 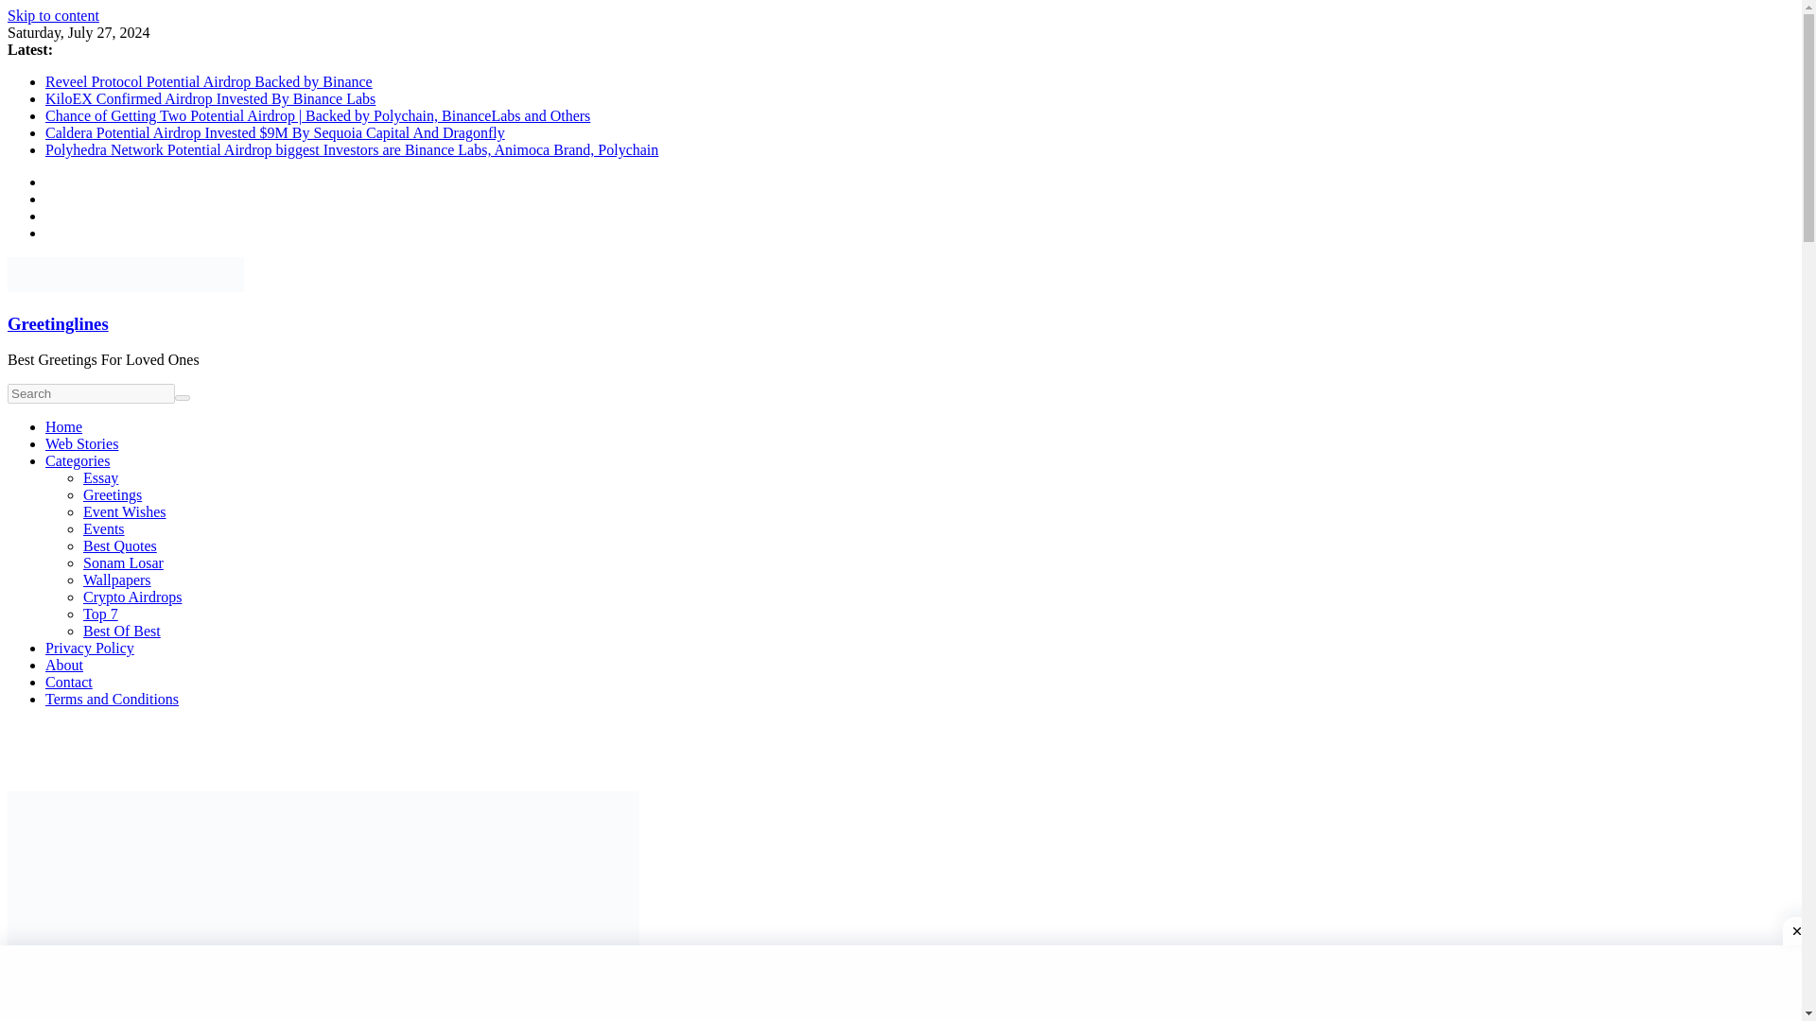 I want to click on 12:18 pm, so click(x=425, y=1019).